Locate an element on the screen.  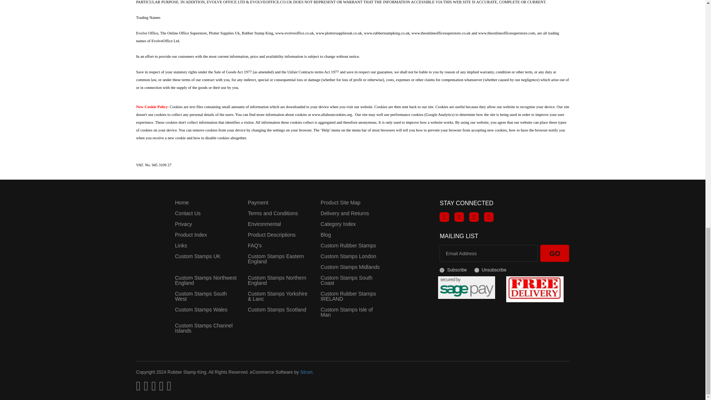
0 is located at coordinates (477, 270).